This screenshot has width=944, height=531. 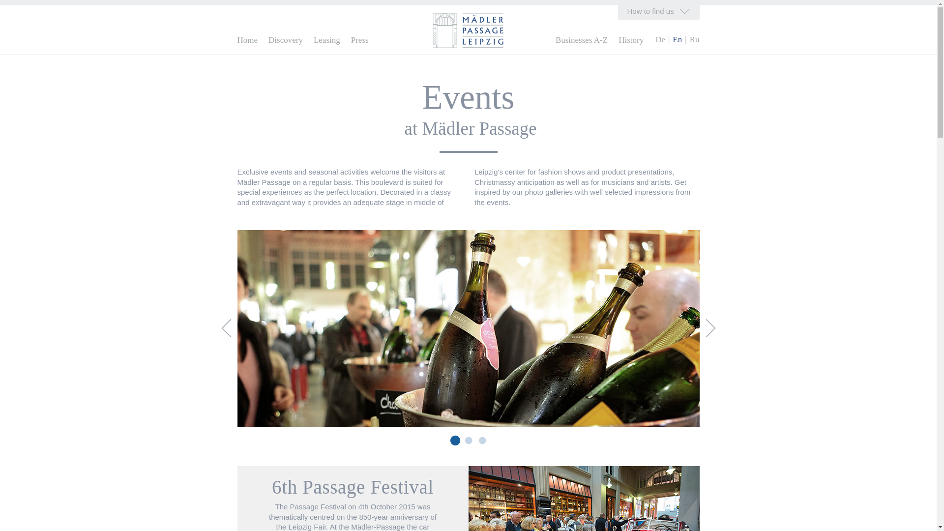 What do you see at coordinates (659, 12) in the screenshot?
I see `How to find us` at bounding box center [659, 12].